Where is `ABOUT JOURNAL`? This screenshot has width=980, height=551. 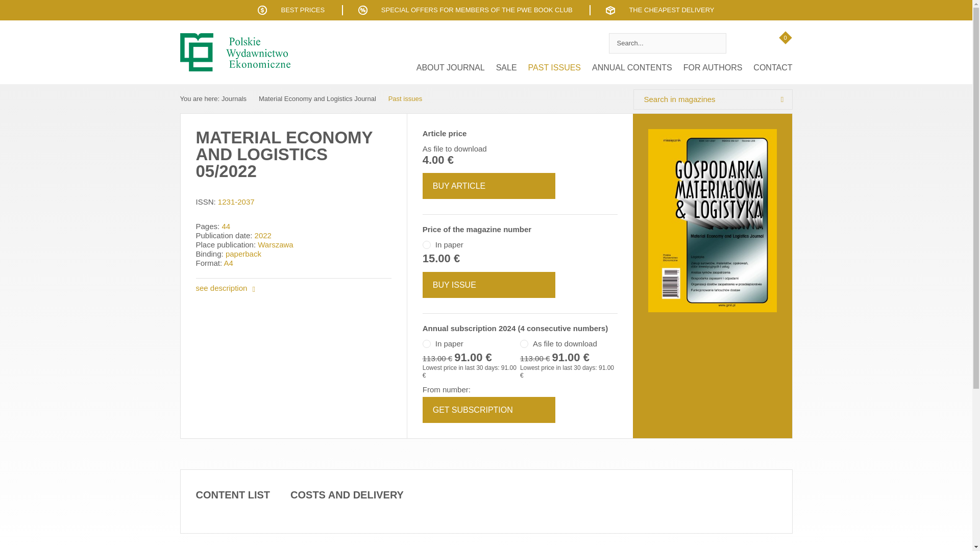
ABOUT JOURNAL is located at coordinates (450, 67).